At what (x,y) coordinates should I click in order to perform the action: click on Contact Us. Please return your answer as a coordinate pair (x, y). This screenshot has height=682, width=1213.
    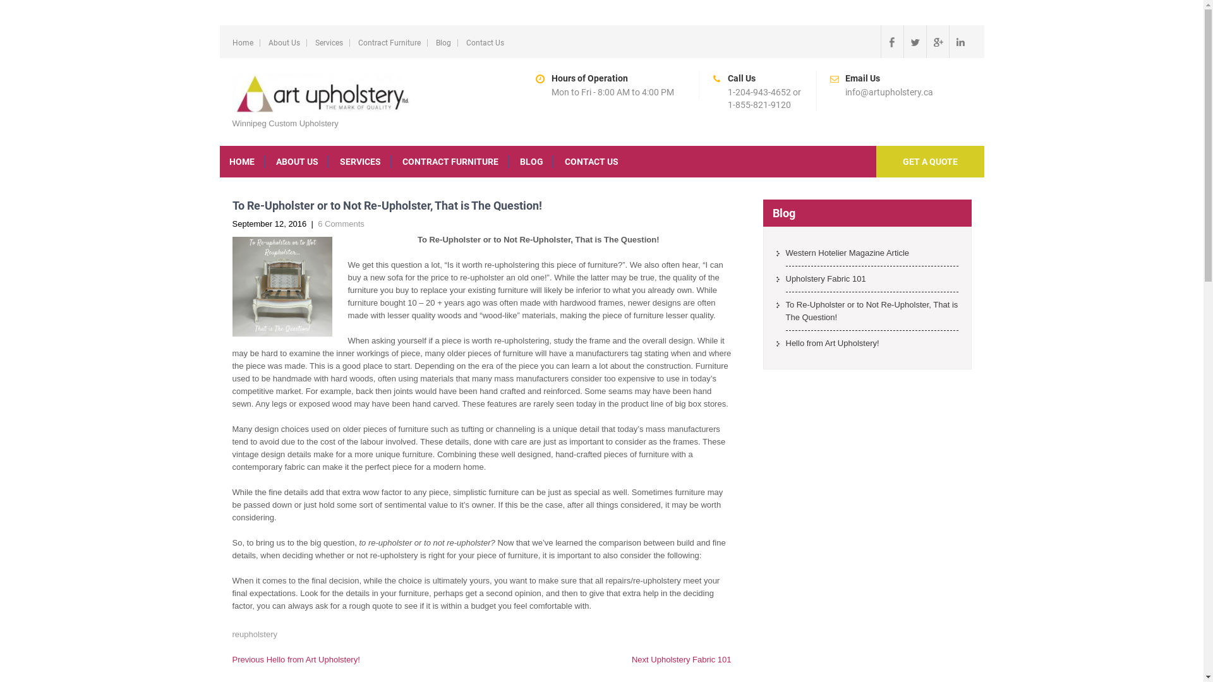
    Looking at the image, I should click on (485, 43).